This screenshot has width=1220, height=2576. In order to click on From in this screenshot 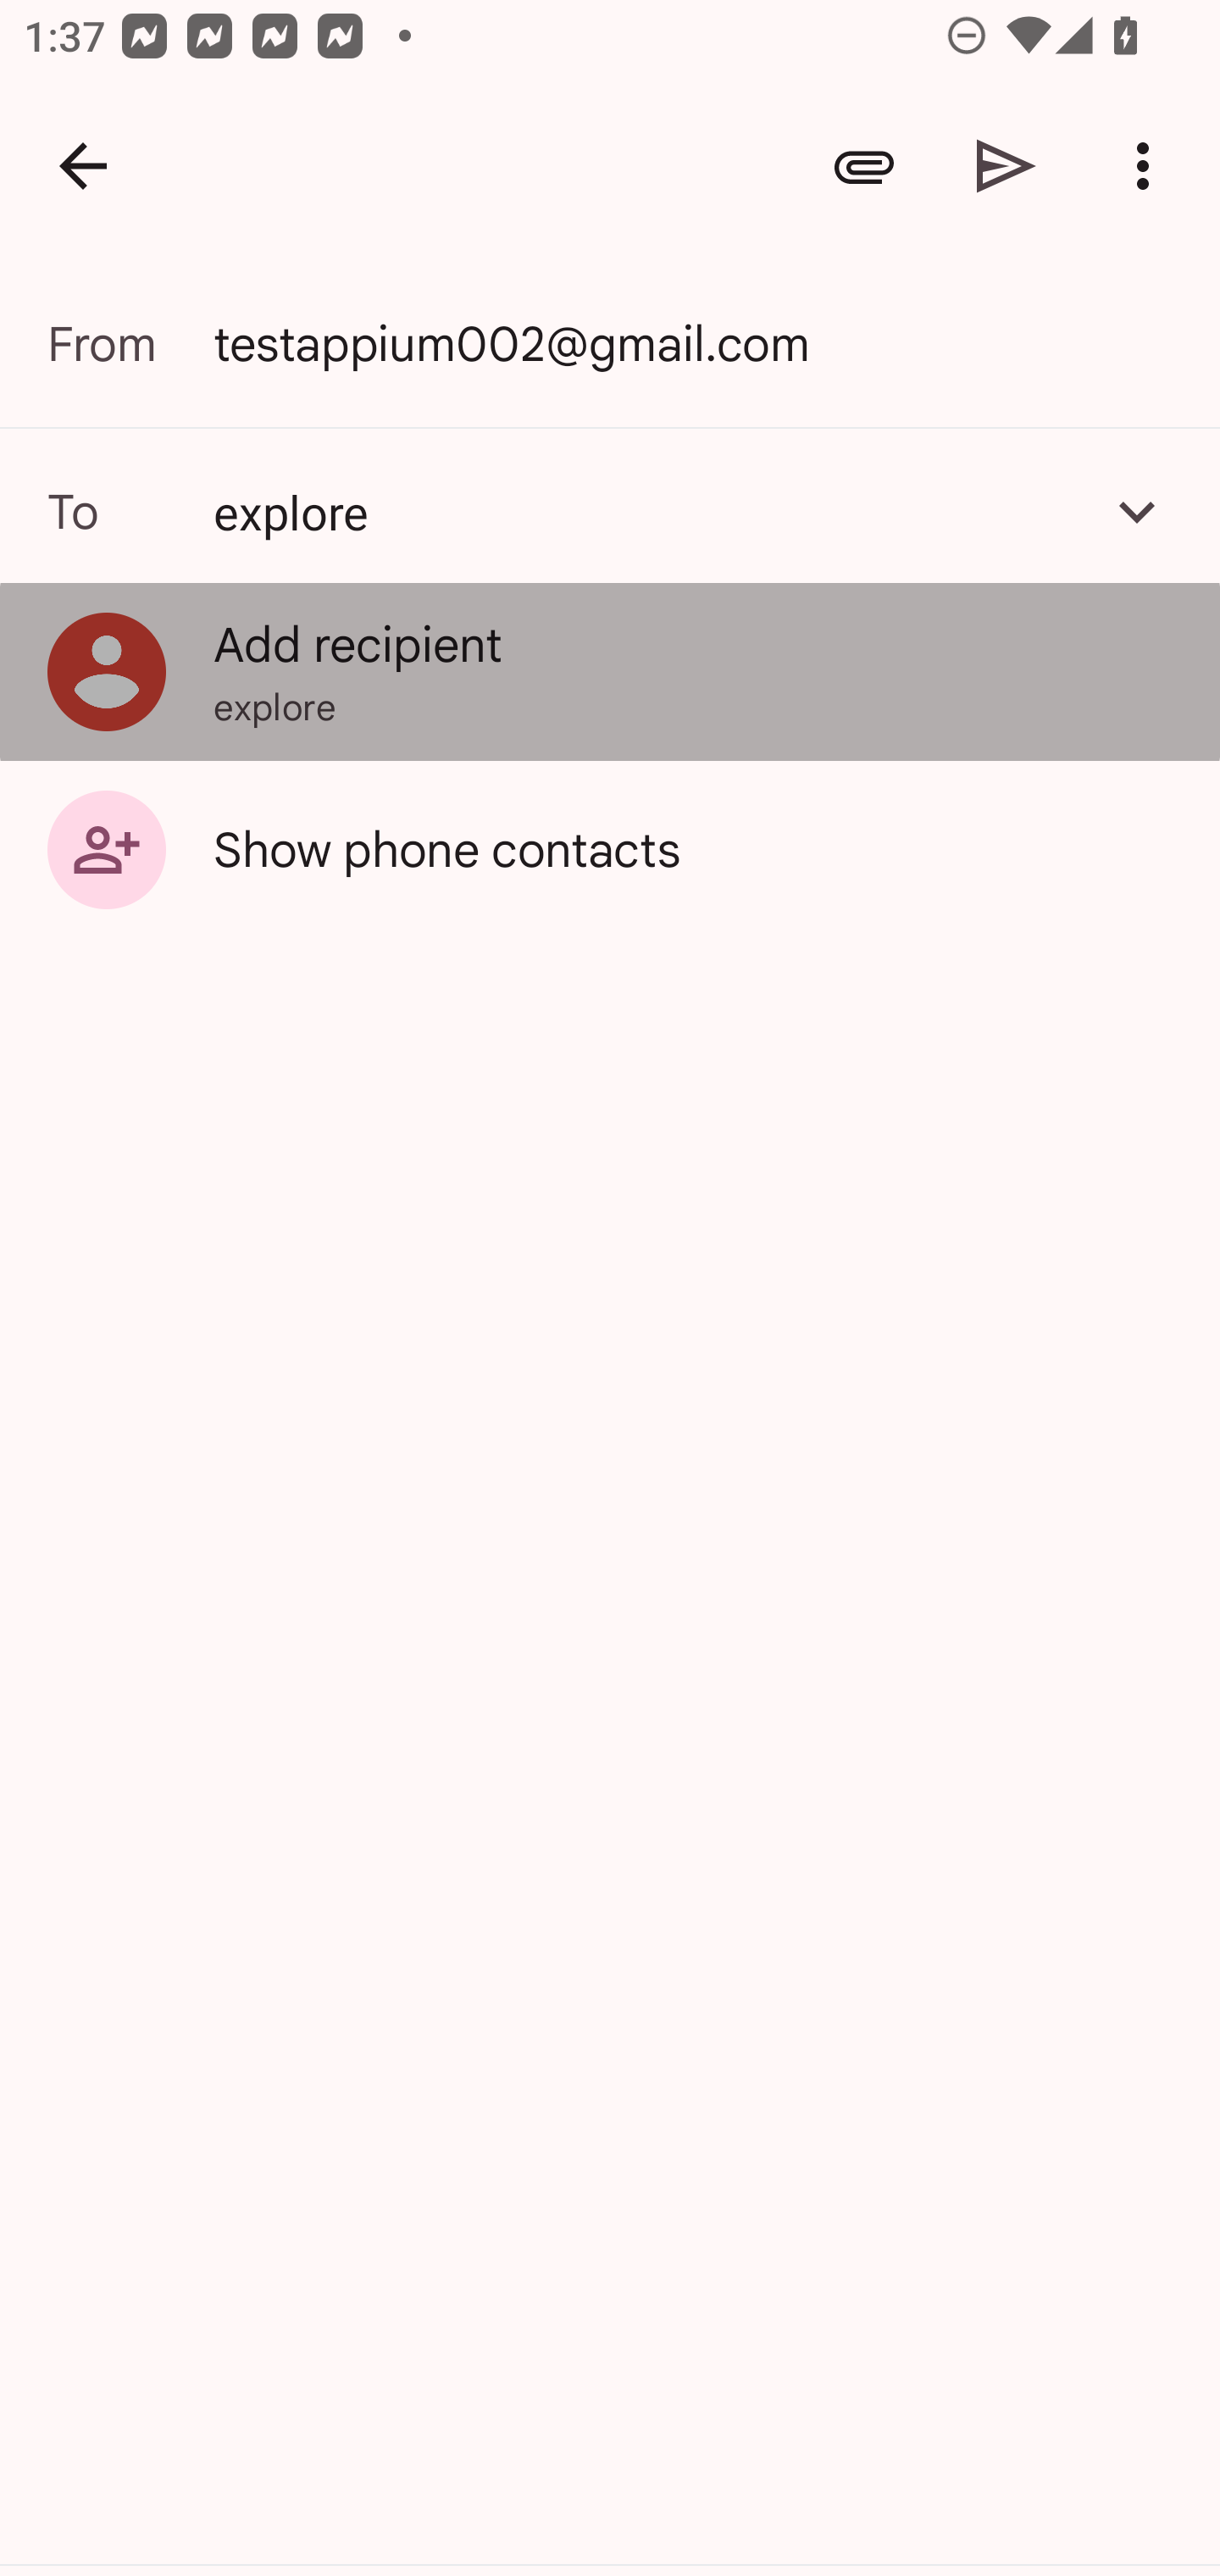, I will do `click(130, 344)`.